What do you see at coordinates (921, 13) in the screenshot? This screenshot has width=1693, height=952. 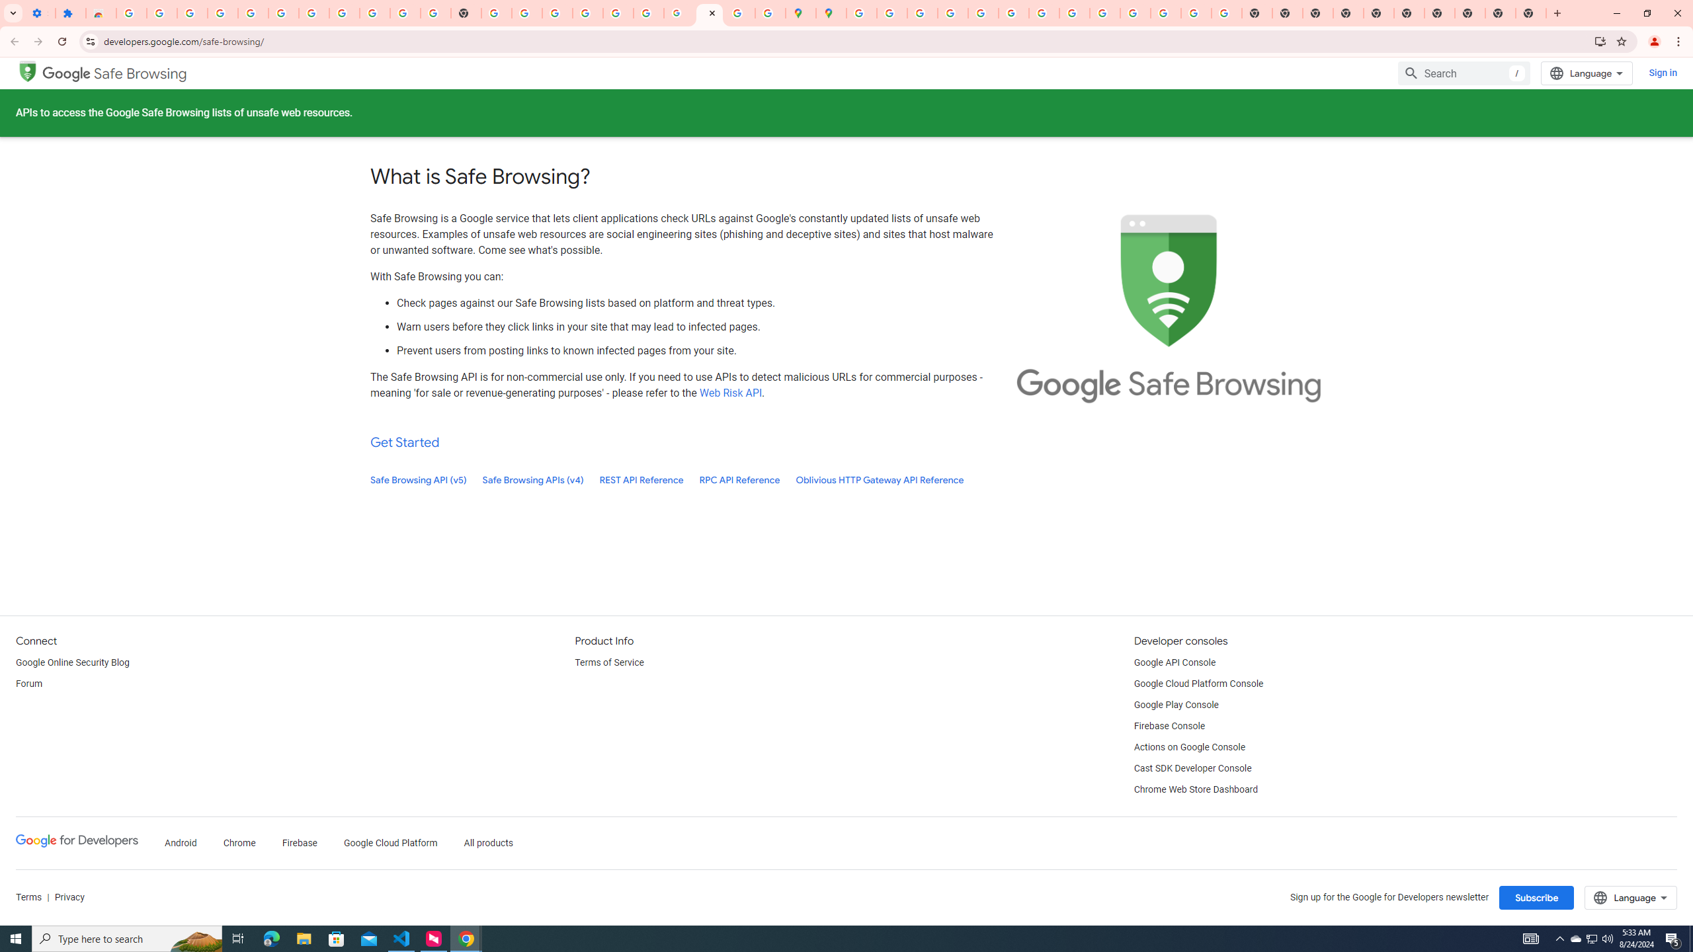 I see `Privacy Help Center - Policies Help` at bounding box center [921, 13].